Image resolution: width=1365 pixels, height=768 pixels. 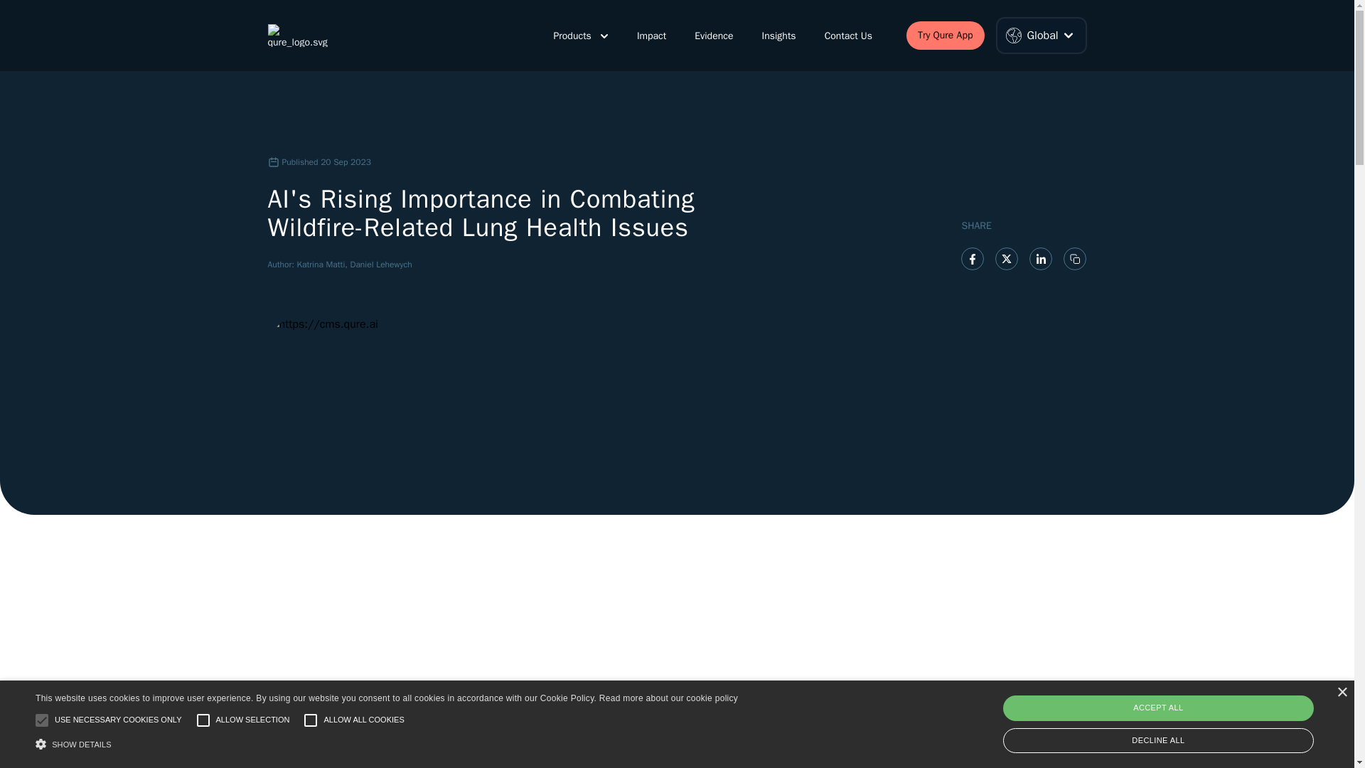 I want to click on Insights, so click(x=778, y=36).